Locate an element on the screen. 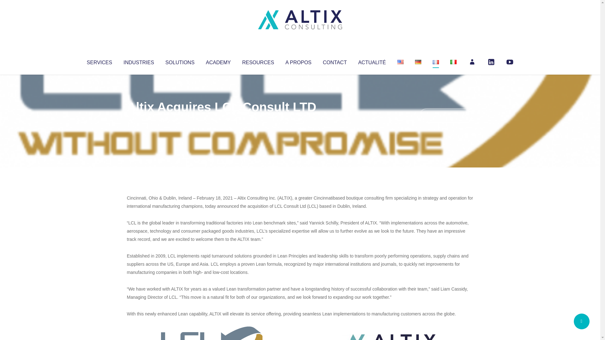 The height and width of the screenshot is (340, 605). Articles par Altix is located at coordinates (139, 120).